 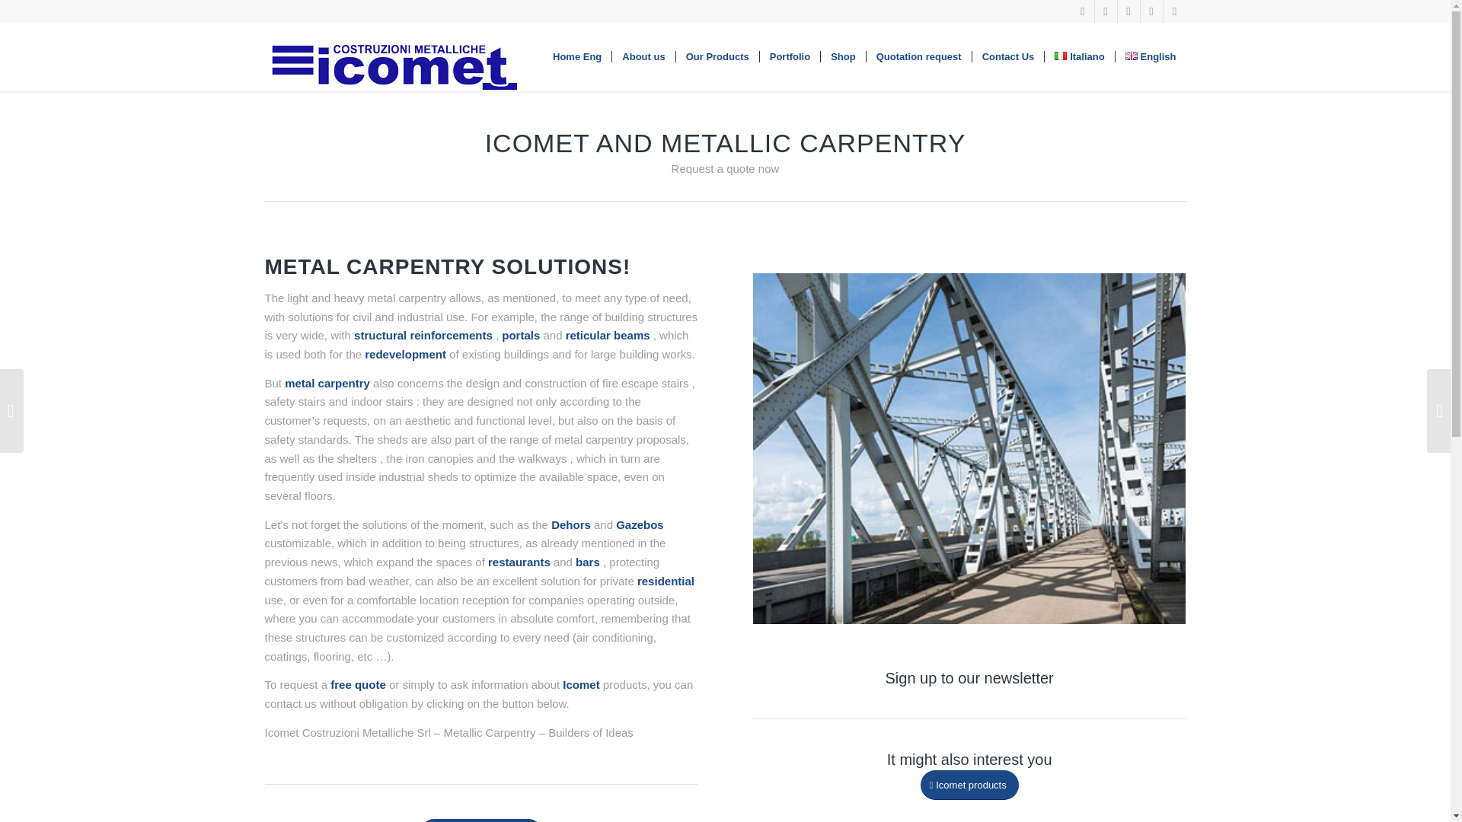 What do you see at coordinates (481, 820) in the screenshot?
I see `Request a free quote!` at bounding box center [481, 820].